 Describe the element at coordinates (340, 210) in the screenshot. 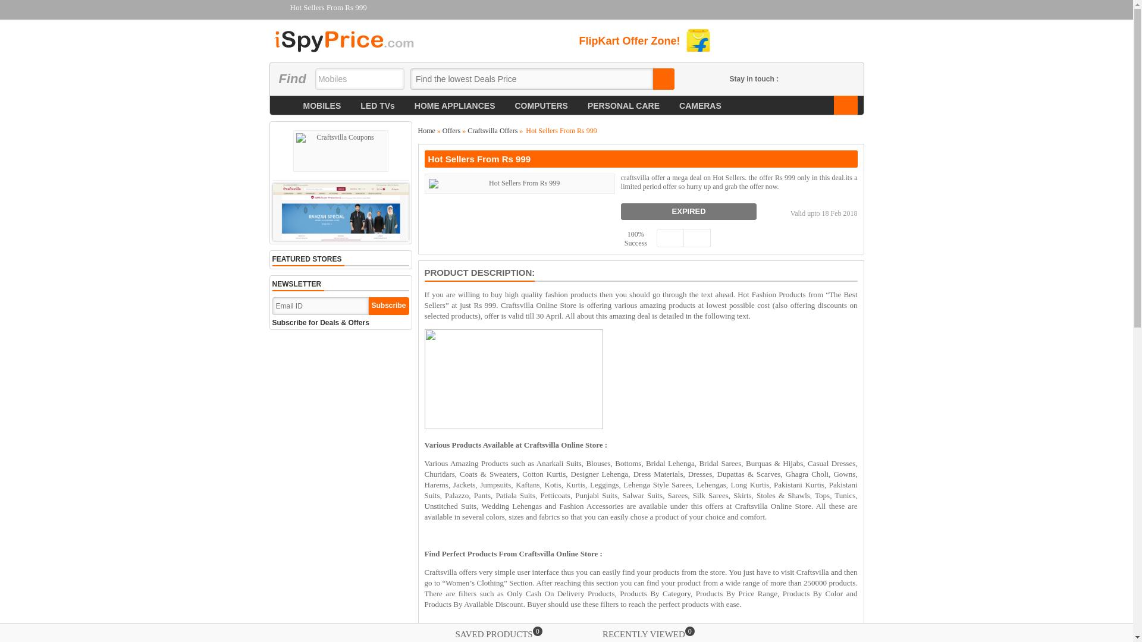

I see `Craftsvilla` at that location.